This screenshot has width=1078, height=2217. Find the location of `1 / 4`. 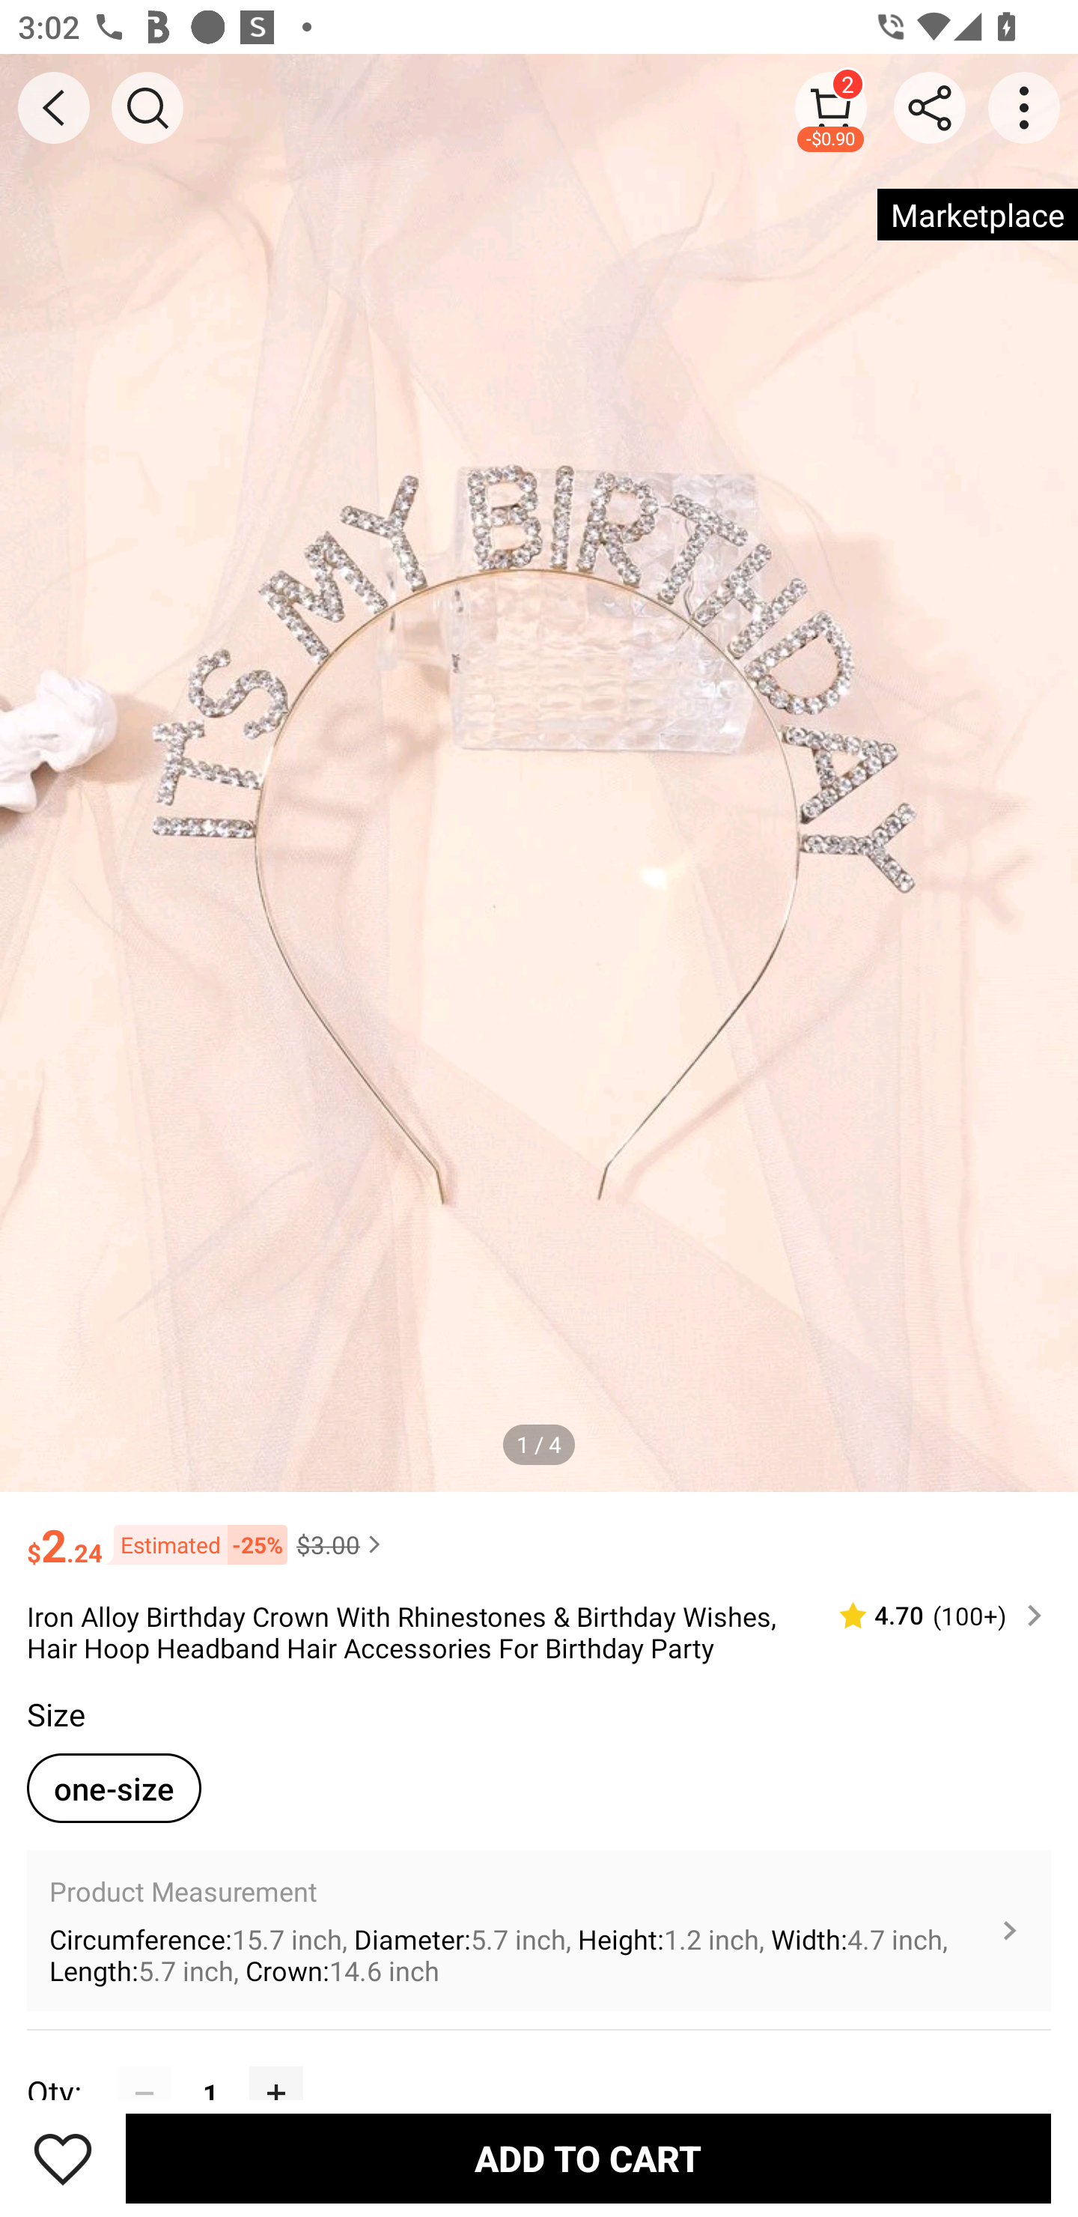

1 / 4 is located at coordinates (539, 1444).